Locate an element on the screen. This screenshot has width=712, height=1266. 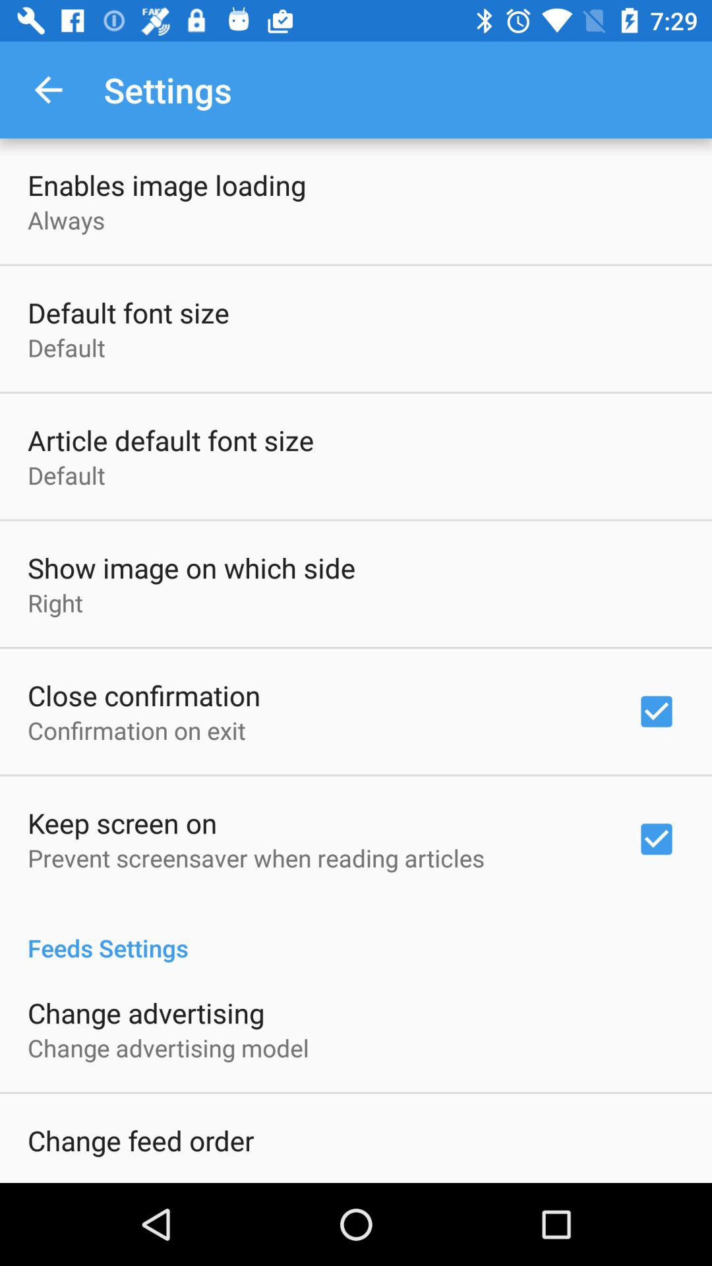
open right item is located at coordinates (55, 603).